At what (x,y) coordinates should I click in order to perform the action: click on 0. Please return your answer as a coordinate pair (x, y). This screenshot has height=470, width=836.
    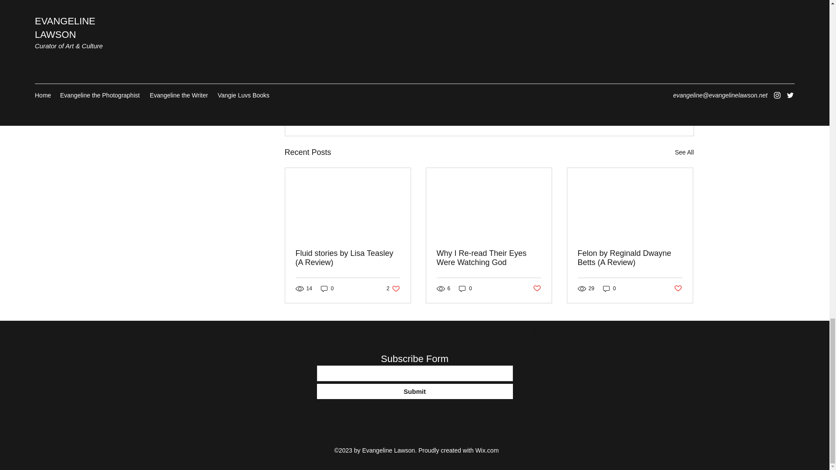
    Looking at the image, I should click on (489, 258).